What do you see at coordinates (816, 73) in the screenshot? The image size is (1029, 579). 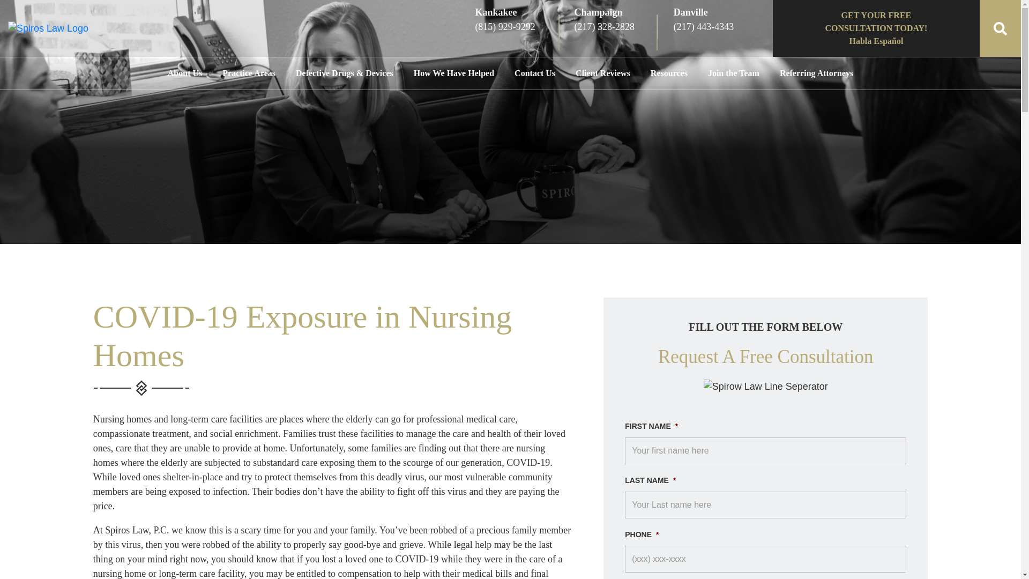 I see `Referring Attorneys` at bounding box center [816, 73].